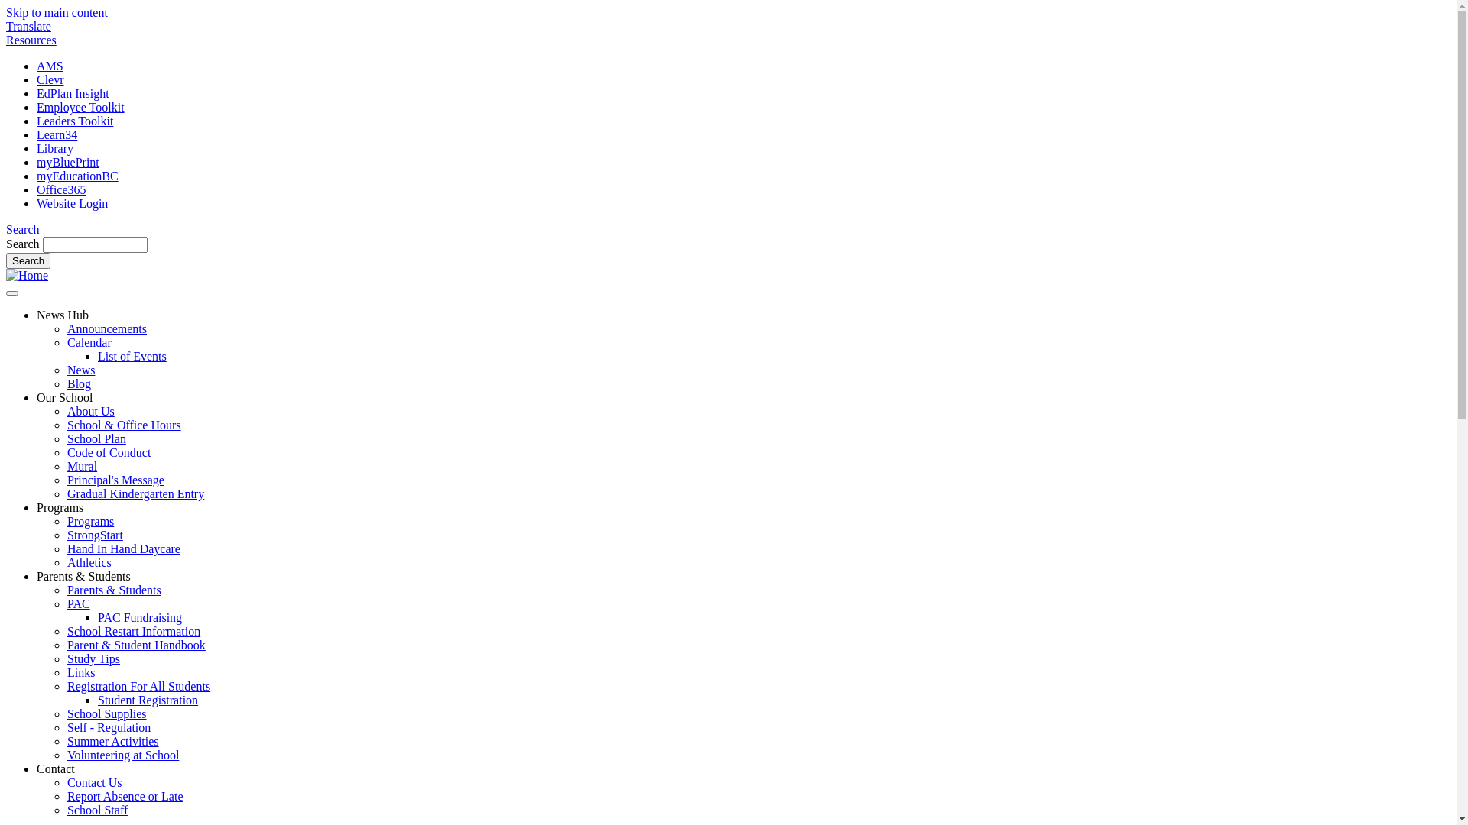 The image size is (1468, 825). Describe the element at coordinates (125, 796) in the screenshot. I see `Report Absence or Late` at that location.